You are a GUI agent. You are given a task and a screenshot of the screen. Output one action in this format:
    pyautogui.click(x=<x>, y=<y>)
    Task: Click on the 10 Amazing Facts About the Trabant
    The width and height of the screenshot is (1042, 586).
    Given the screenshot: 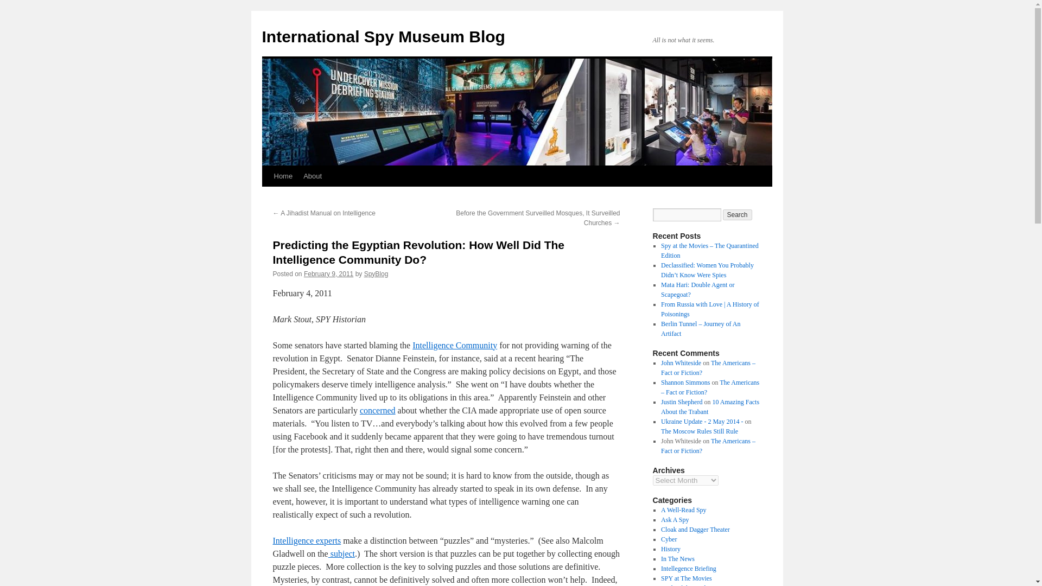 What is the action you would take?
    pyautogui.click(x=710, y=407)
    